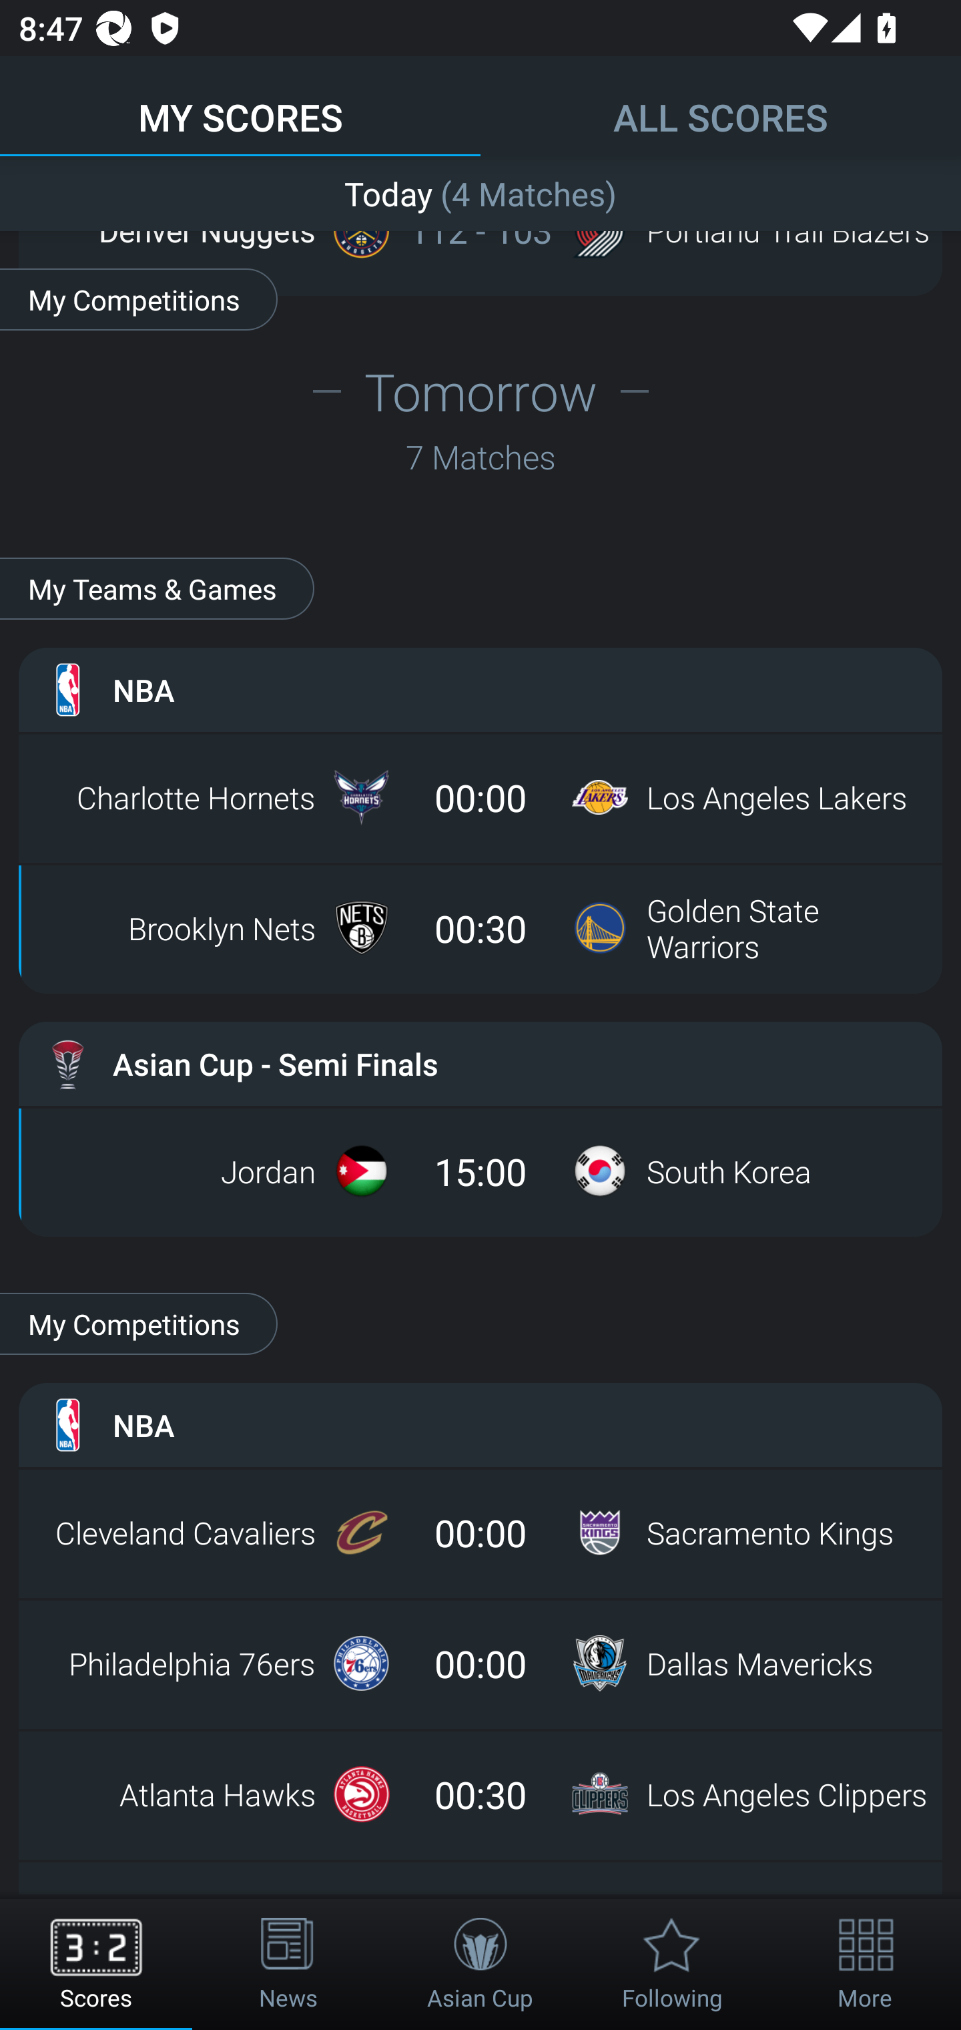 The image size is (961, 2030). I want to click on Following, so click(673, 1965).